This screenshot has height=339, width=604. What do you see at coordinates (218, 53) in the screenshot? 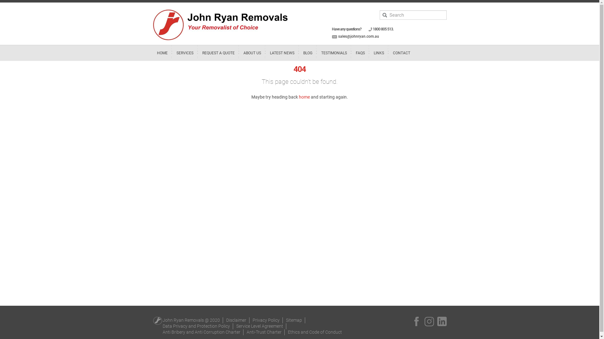
I see `REQUEST A QUOTE` at bounding box center [218, 53].